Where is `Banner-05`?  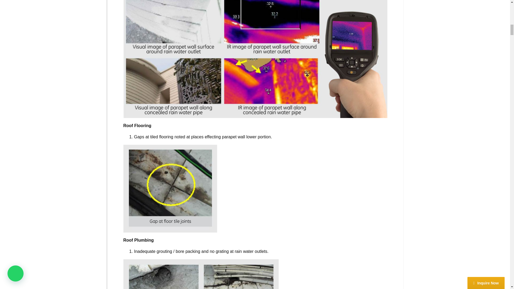 Banner-05 is located at coordinates (201, 274).